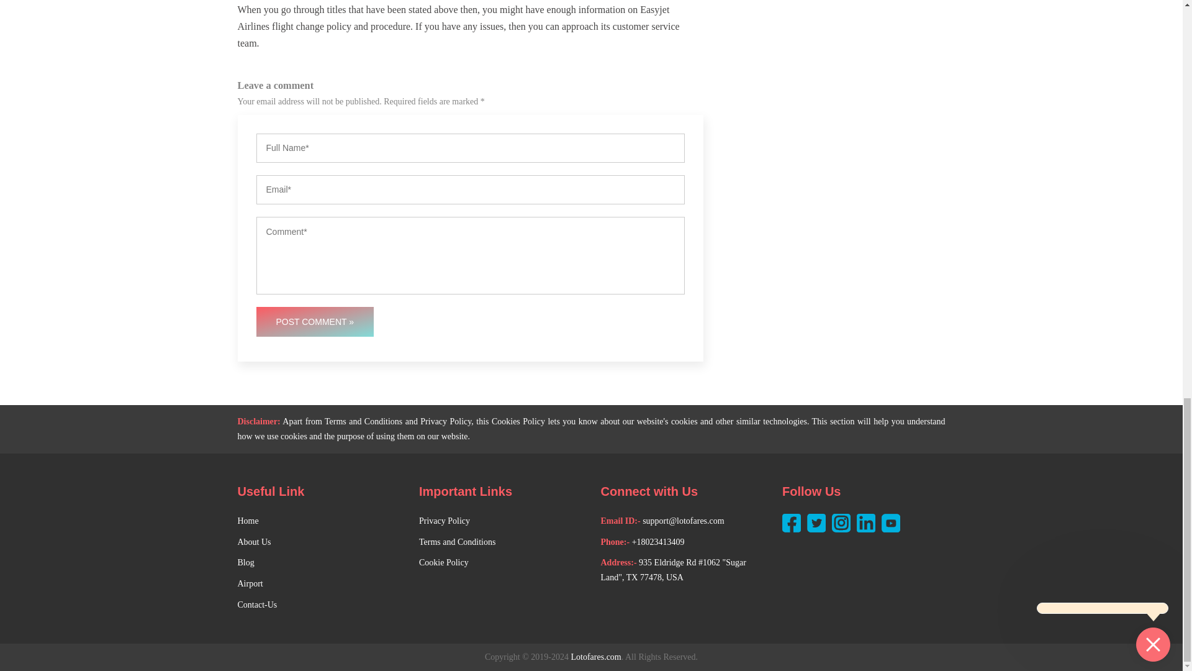 The image size is (1192, 671). Describe the element at coordinates (248, 521) in the screenshot. I see `Home` at that location.